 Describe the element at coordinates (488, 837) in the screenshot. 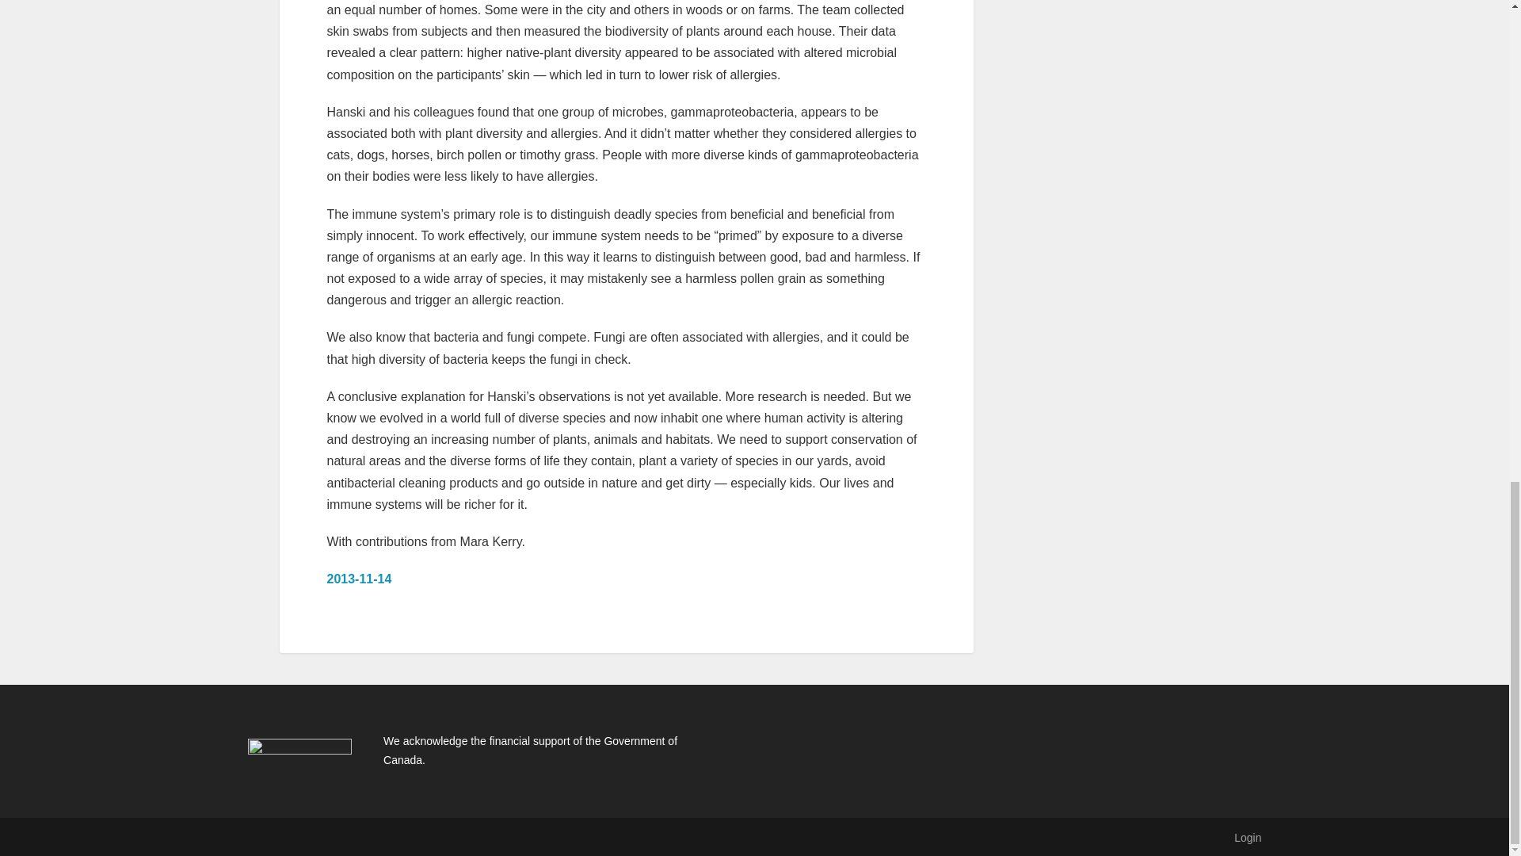

I see `WordPress` at that location.